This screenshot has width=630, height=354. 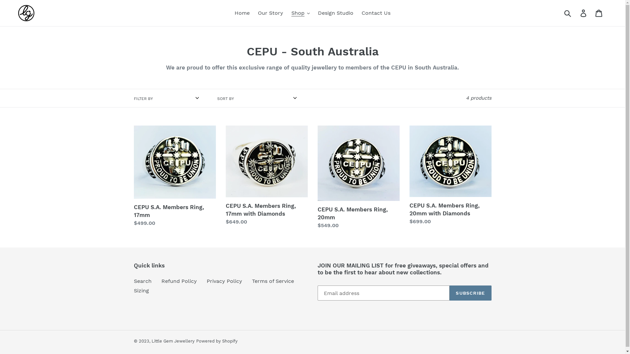 I want to click on Terms of Service, so click(x=273, y=281).